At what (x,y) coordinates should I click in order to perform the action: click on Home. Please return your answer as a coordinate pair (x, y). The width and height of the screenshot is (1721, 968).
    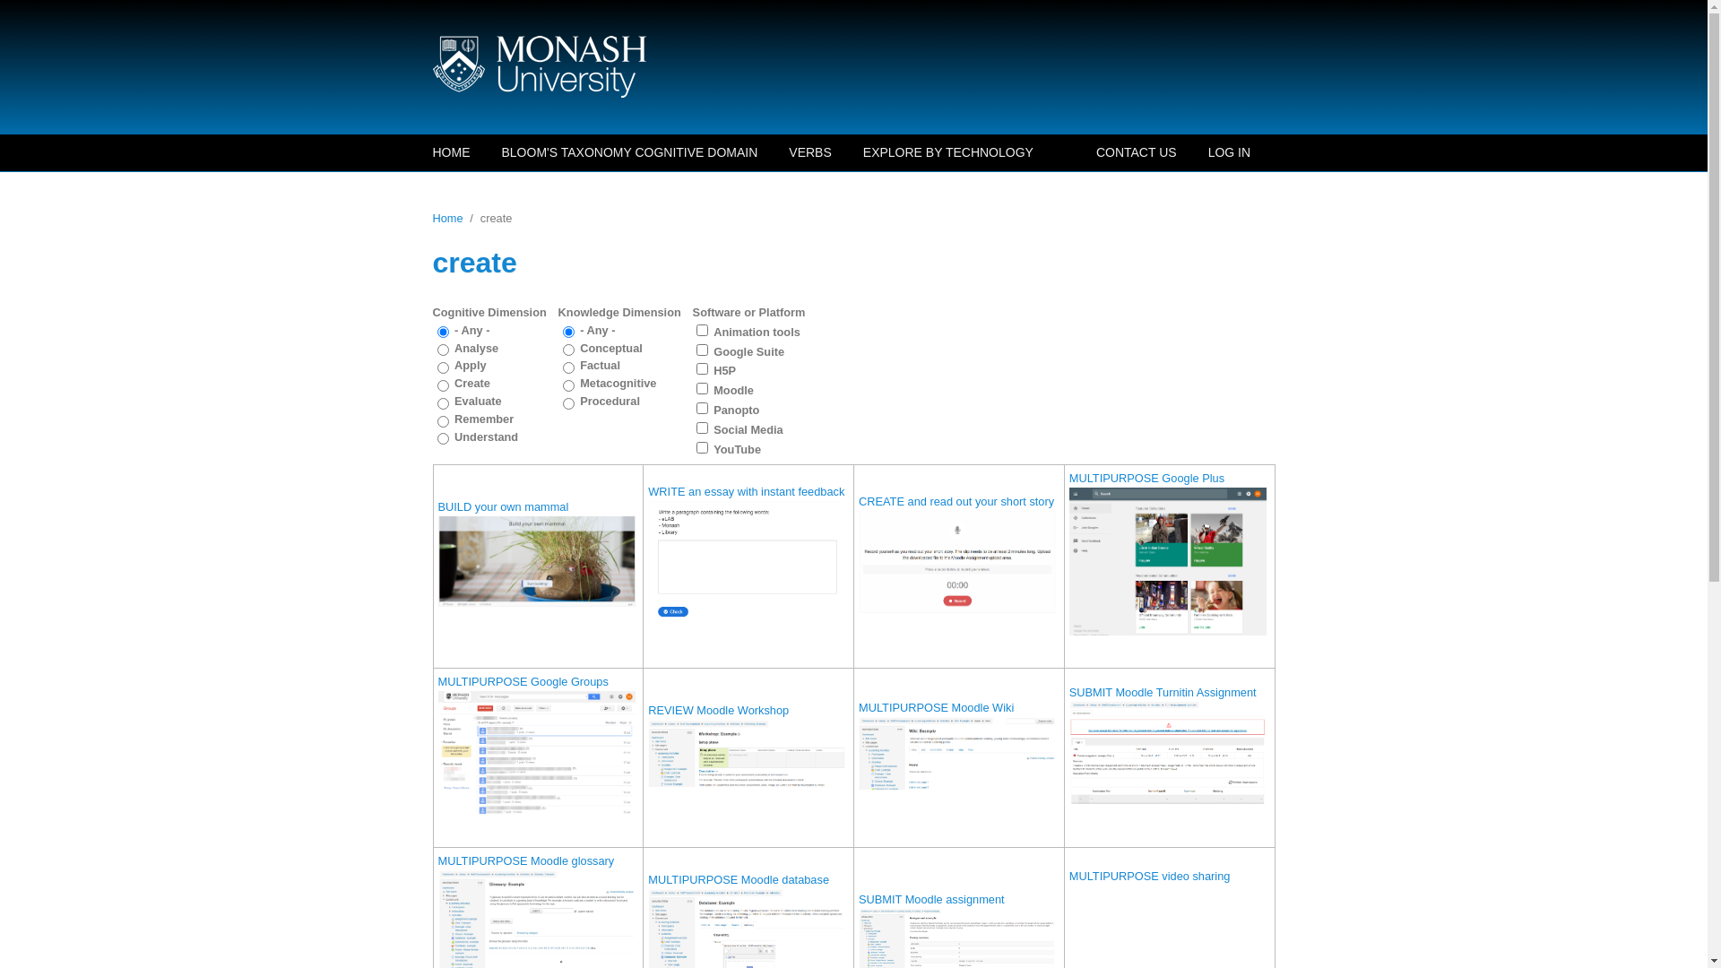
    Looking at the image, I should click on (710, 66).